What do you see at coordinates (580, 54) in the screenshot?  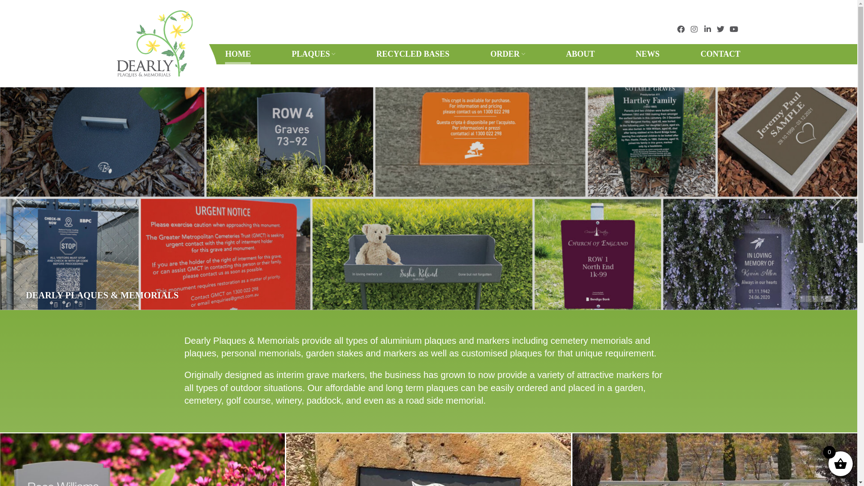 I see `ABOUT` at bounding box center [580, 54].